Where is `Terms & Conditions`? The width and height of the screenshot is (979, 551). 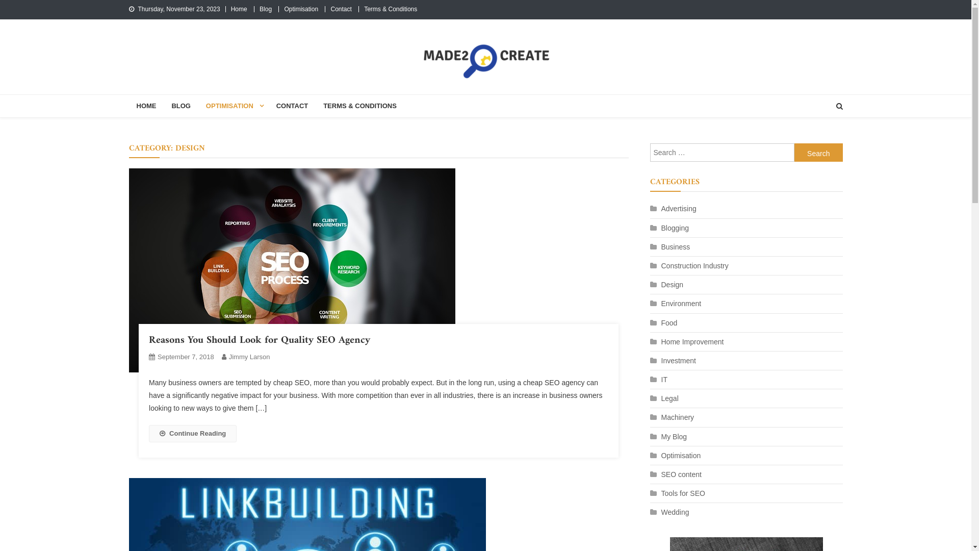 Terms & Conditions is located at coordinates (391, 9).